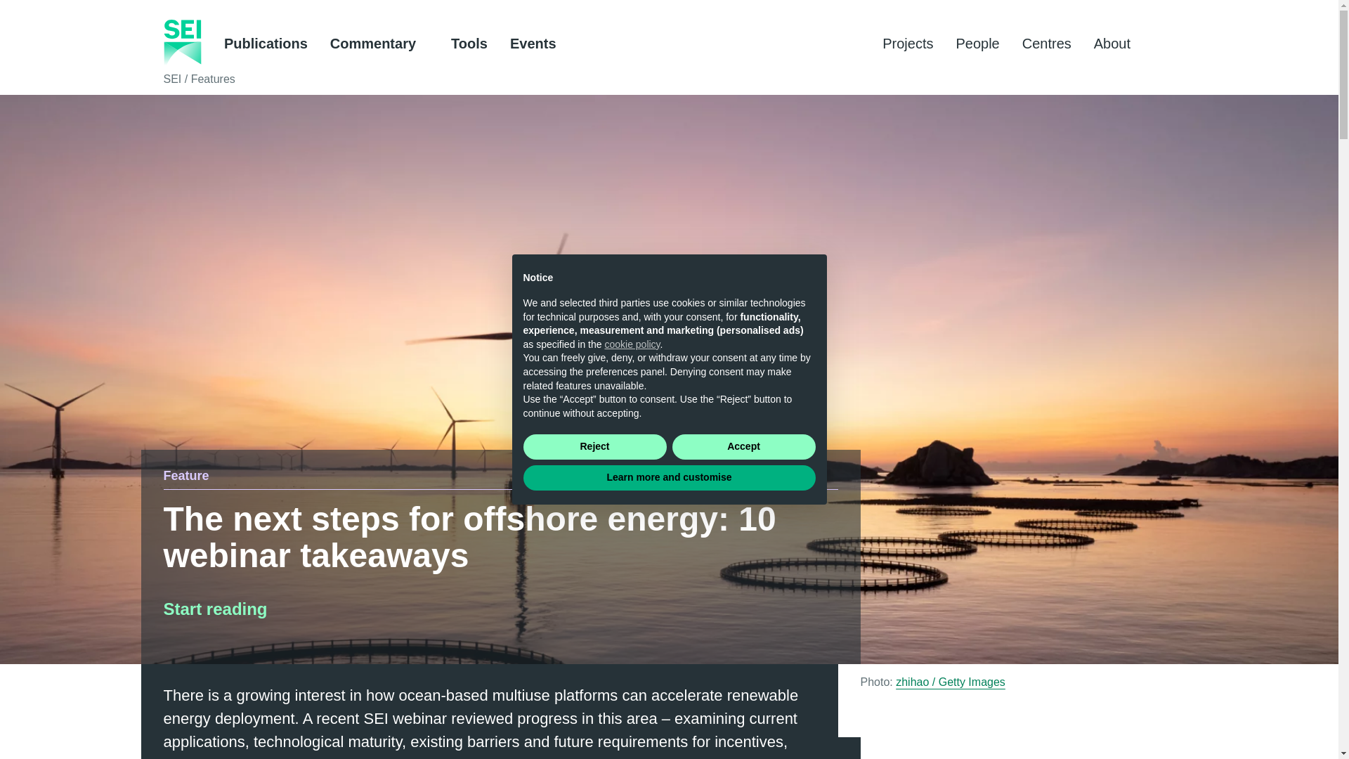 This screenshot has height=759, width=1349. Describe the element at coordinates (379, 44) in the screenshot. I see `Commentary` at that location.